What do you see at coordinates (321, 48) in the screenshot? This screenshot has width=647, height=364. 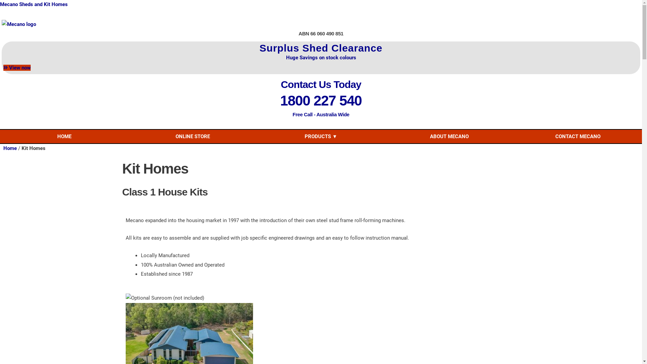 I see `Surplus Shed Clearance` at bounding box center [321, 48].